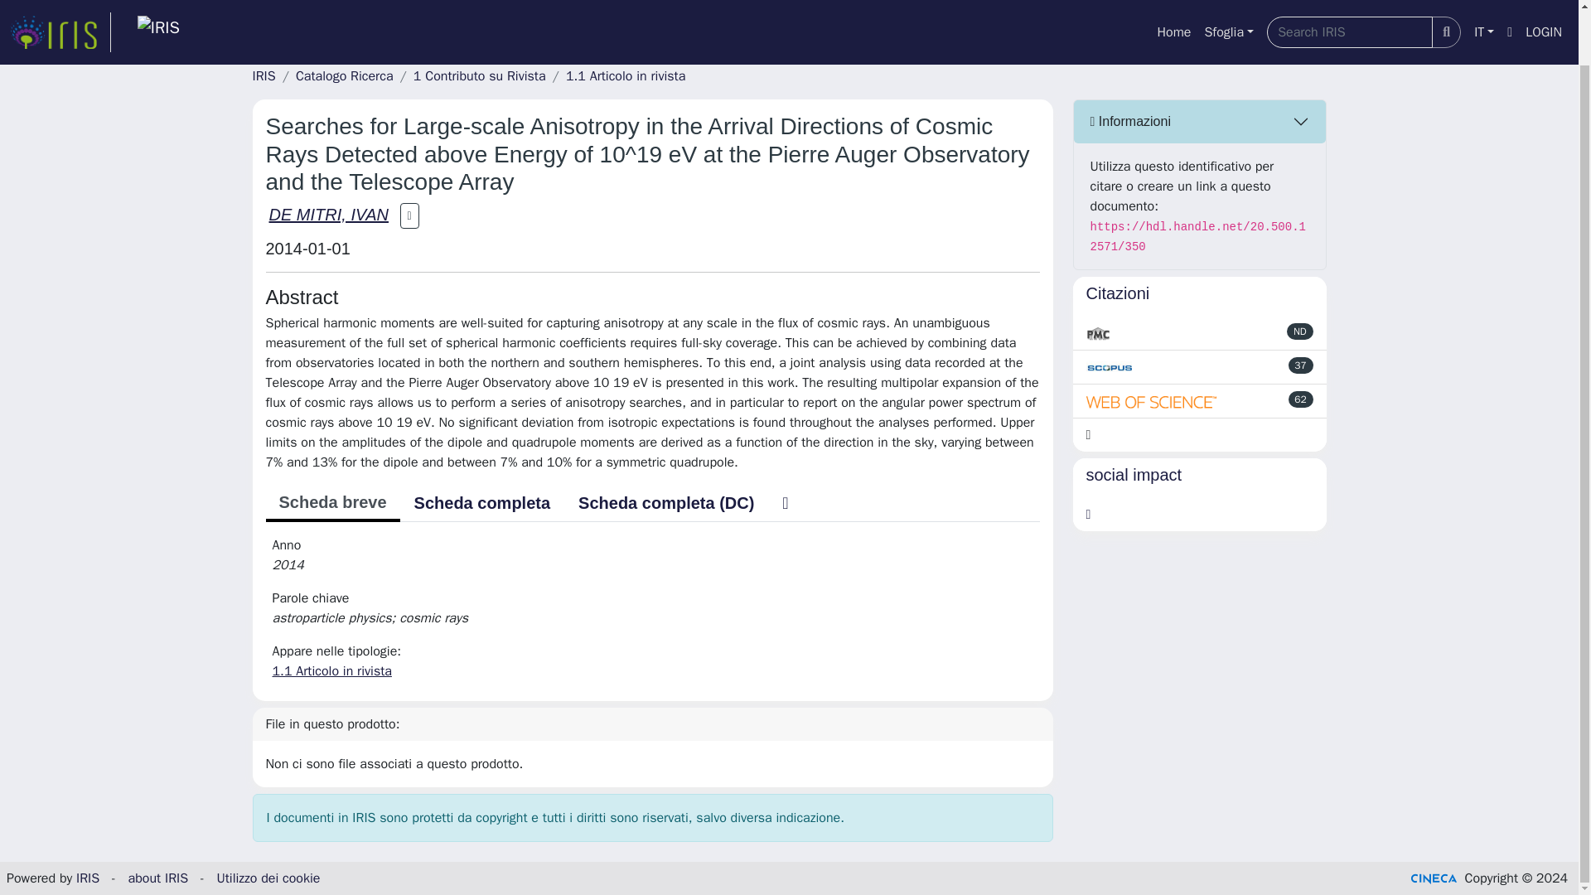 The width and height of the screenshot is (1591, 895). What do you see at coordinates (626, 76) in the screenshot?
I see `1.1 Articolo in rivista` at bounding box center [626, 76].